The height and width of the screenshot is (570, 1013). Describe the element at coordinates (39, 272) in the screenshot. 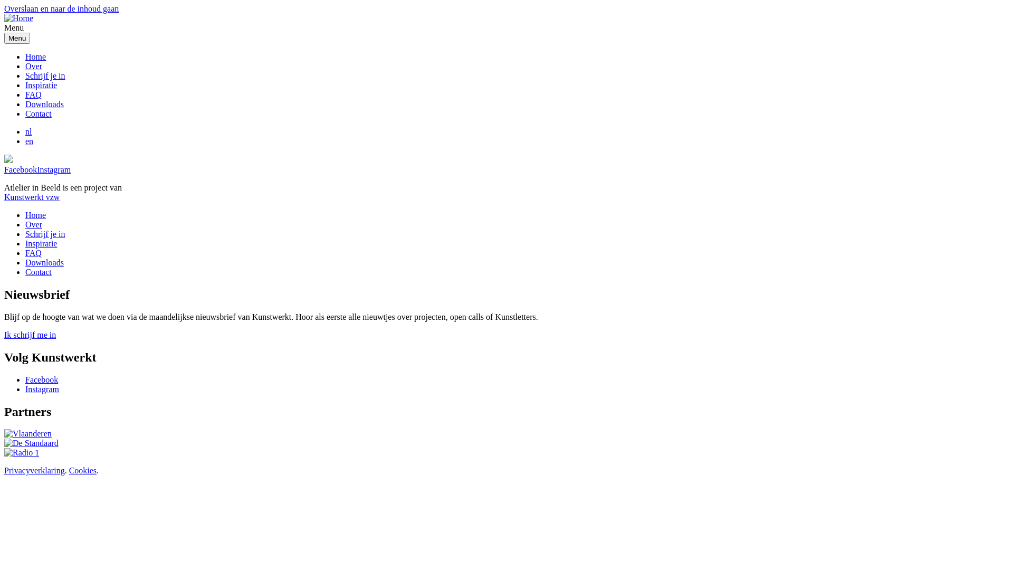

I see `Contact` at that location.